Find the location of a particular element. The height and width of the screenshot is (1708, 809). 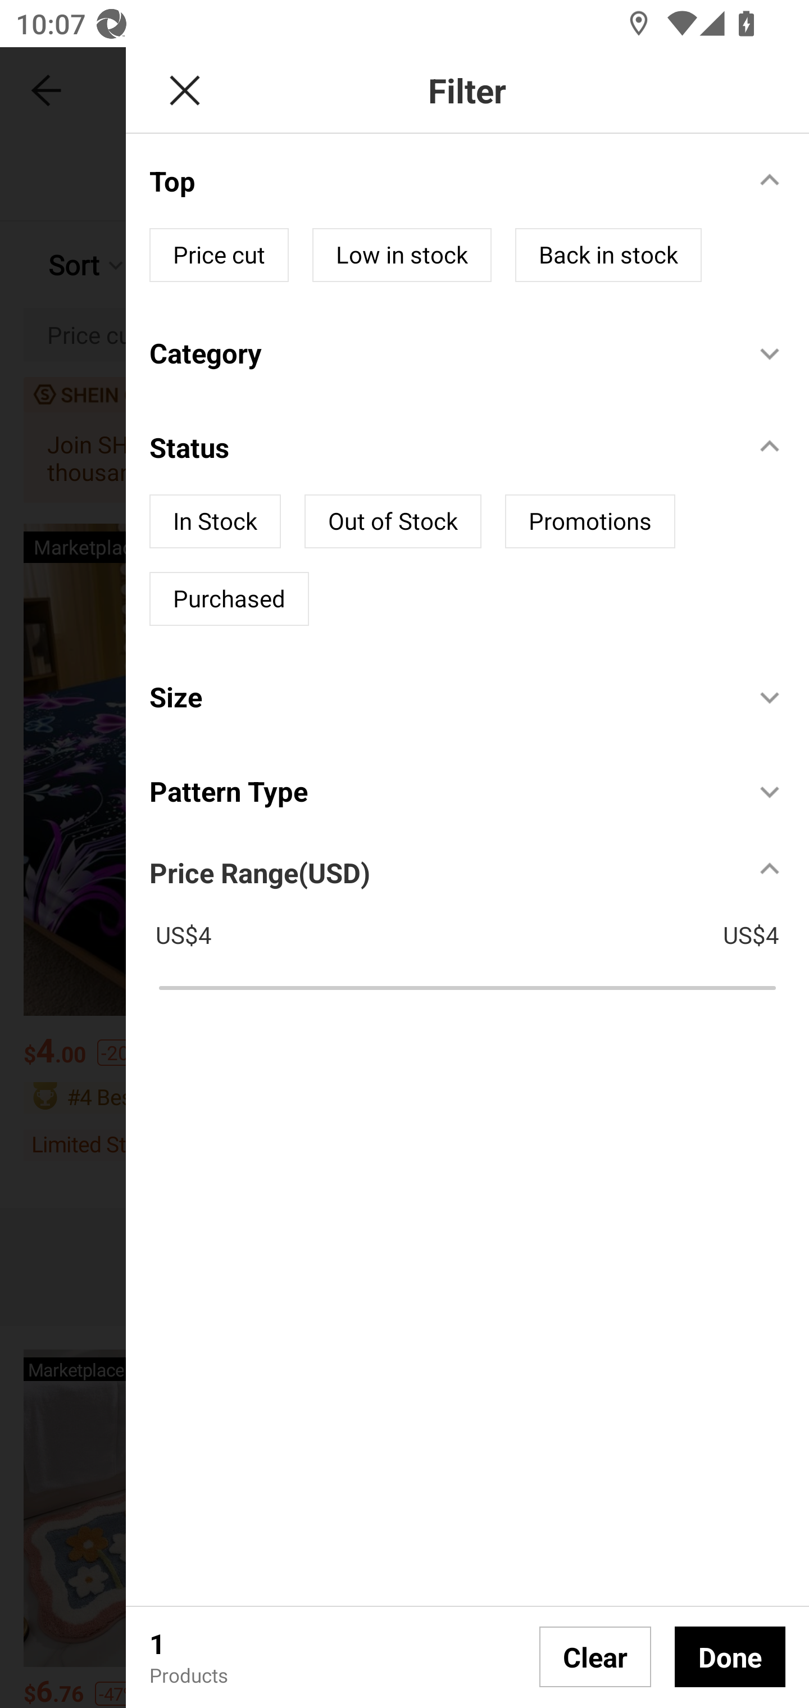

Price Range(USD) is located at coordinates (260, 873).